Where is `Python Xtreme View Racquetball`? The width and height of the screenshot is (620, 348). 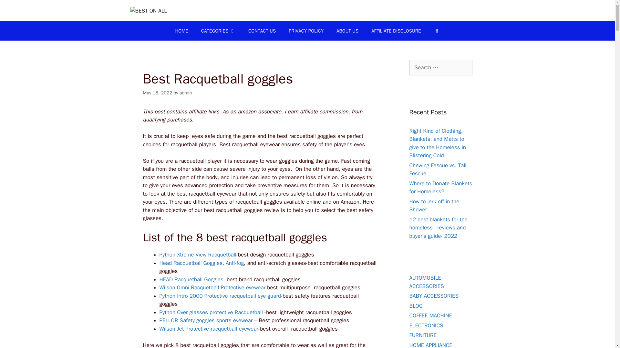
Python Xtreme View Racquetball is located at coordinates (198, 255).